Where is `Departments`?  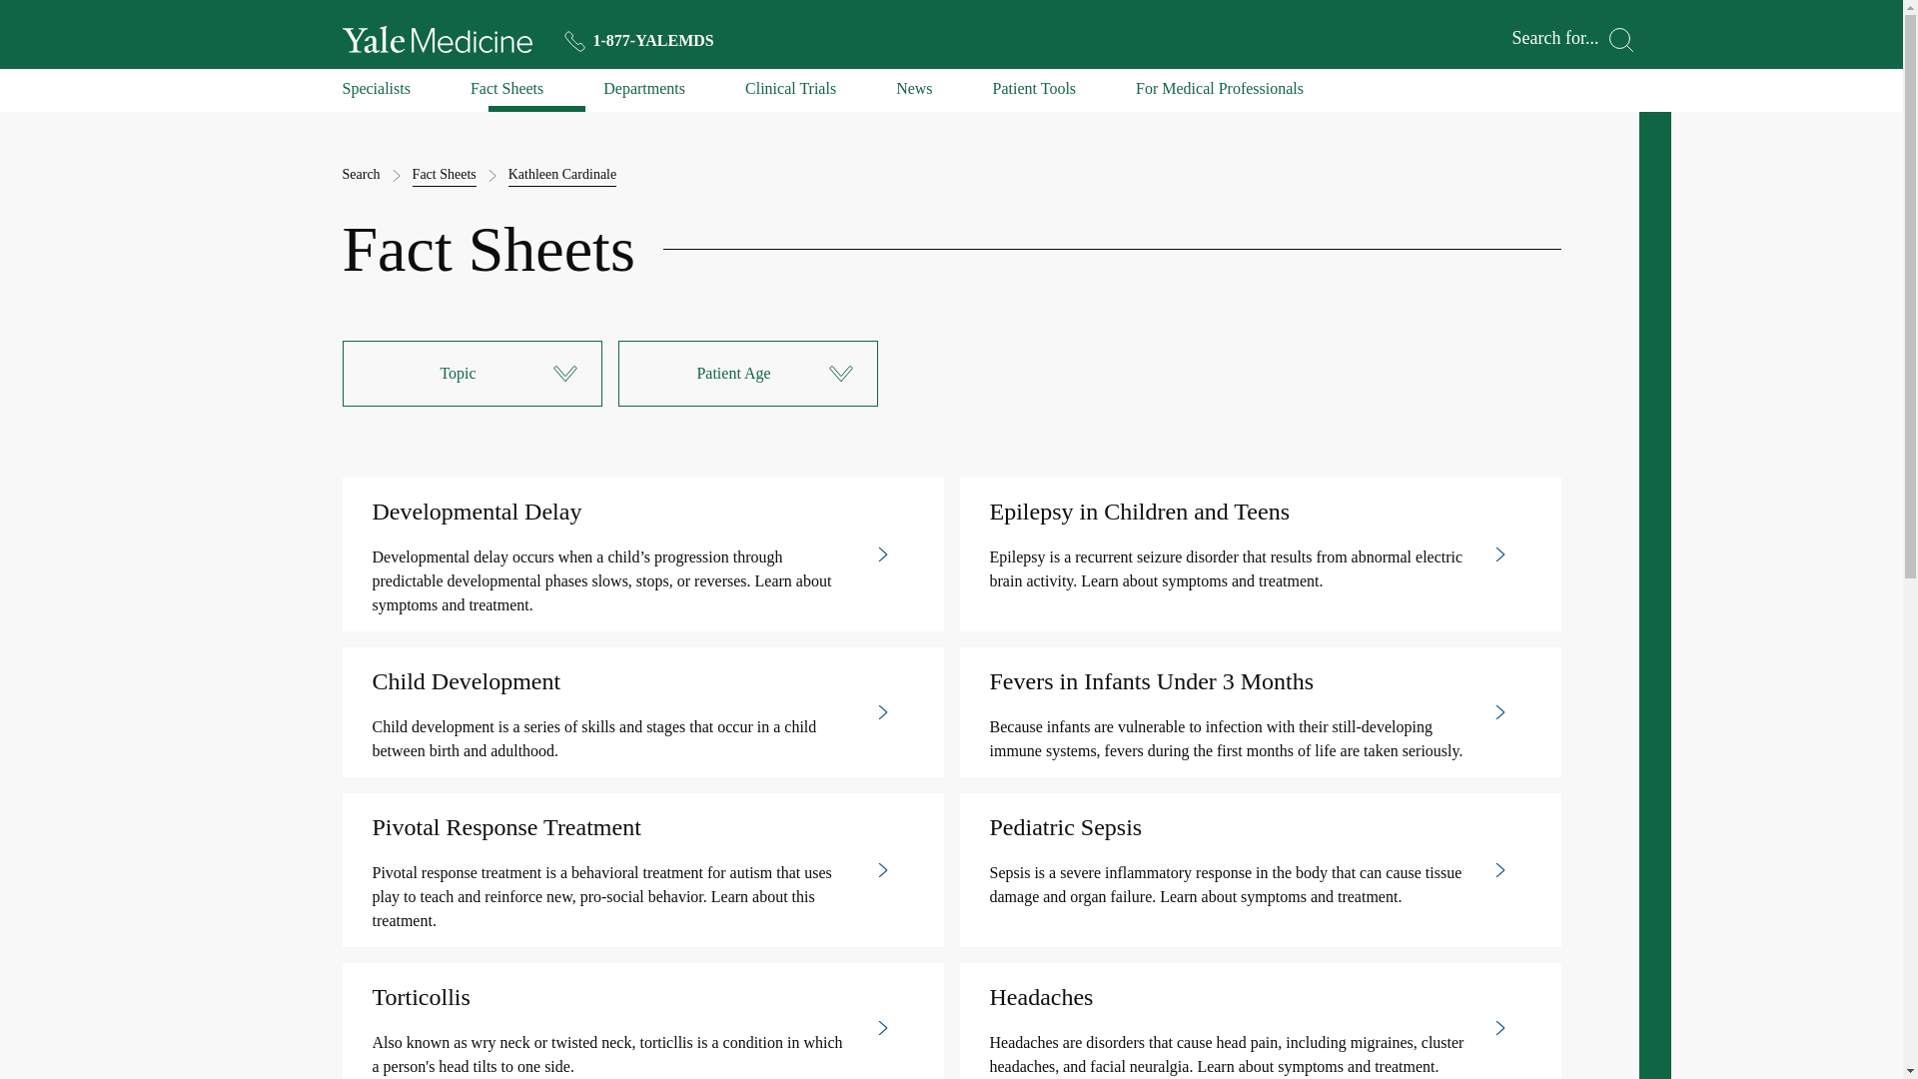
Departments is located at coordinates (643, 94).